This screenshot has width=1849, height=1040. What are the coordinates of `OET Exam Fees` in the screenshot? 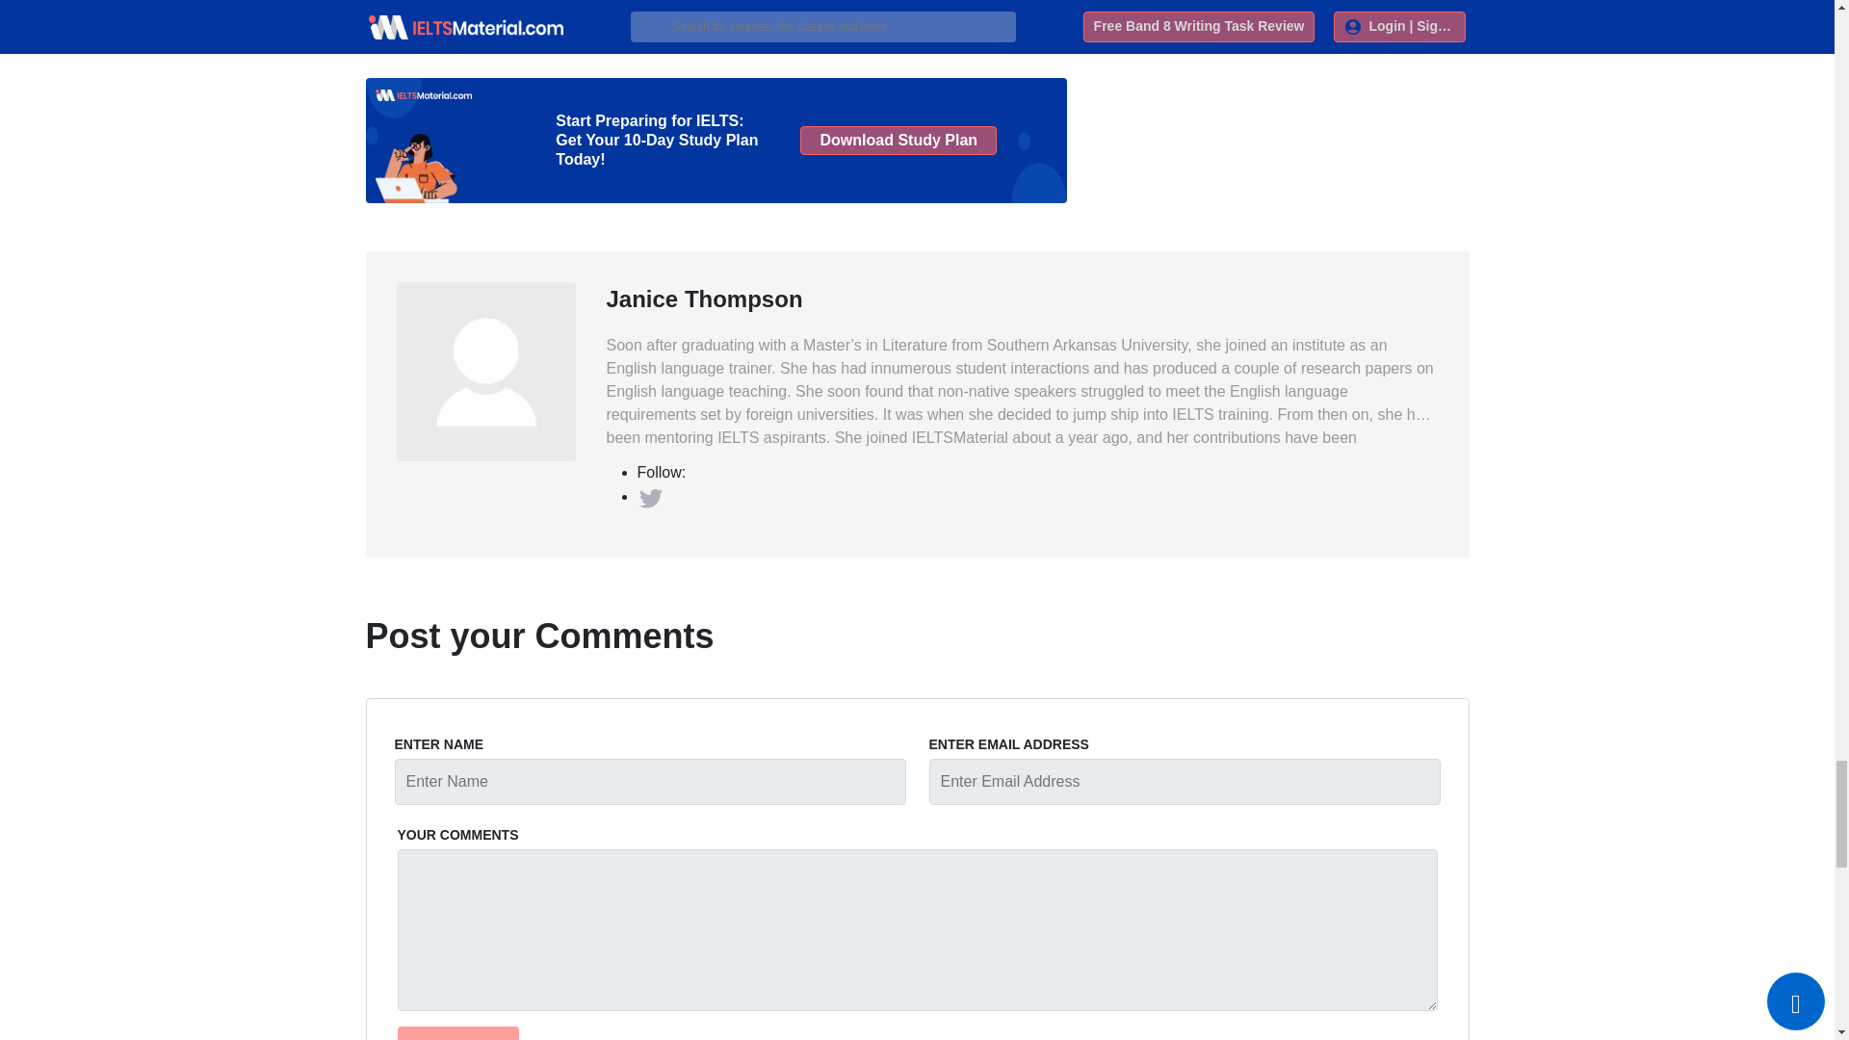 It's located at (918, 24).